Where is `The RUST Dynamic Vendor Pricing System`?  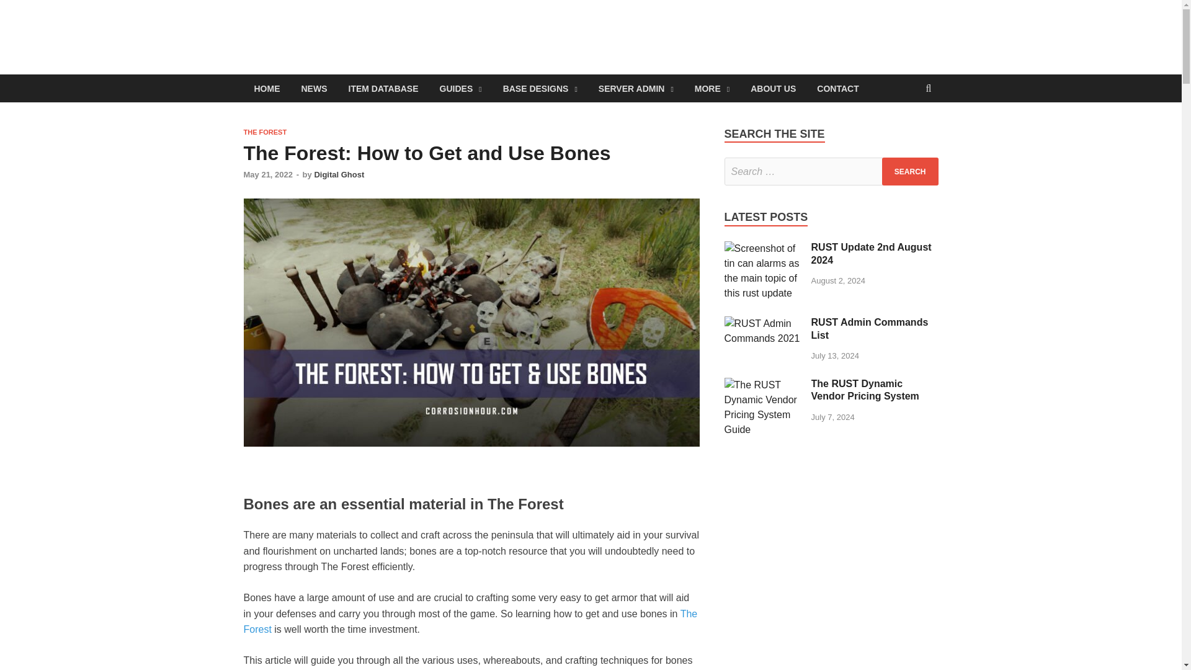 The RUST Dynamic Vendor Pricing System is located at coordinates (763, 385).